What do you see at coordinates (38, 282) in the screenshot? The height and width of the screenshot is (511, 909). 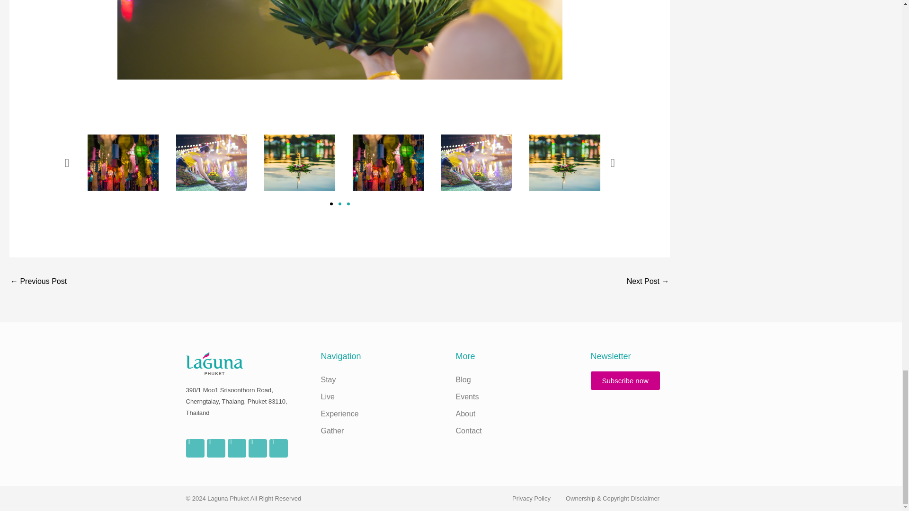 I see `Phuket Vegetarian Festival 2023` at bounding box center [38, 282].